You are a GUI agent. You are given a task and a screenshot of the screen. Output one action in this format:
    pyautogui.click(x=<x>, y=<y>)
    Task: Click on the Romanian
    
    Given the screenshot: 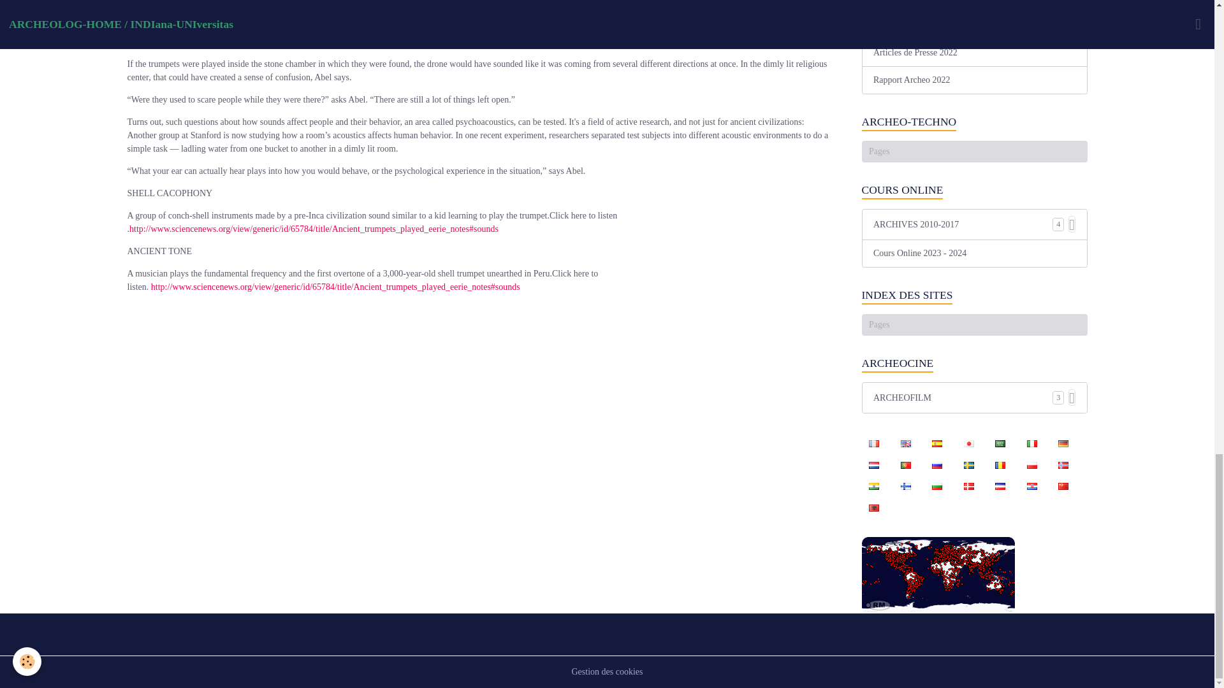 What is the action you would take?
    pyautogui.click(x=1000, y=464)
    